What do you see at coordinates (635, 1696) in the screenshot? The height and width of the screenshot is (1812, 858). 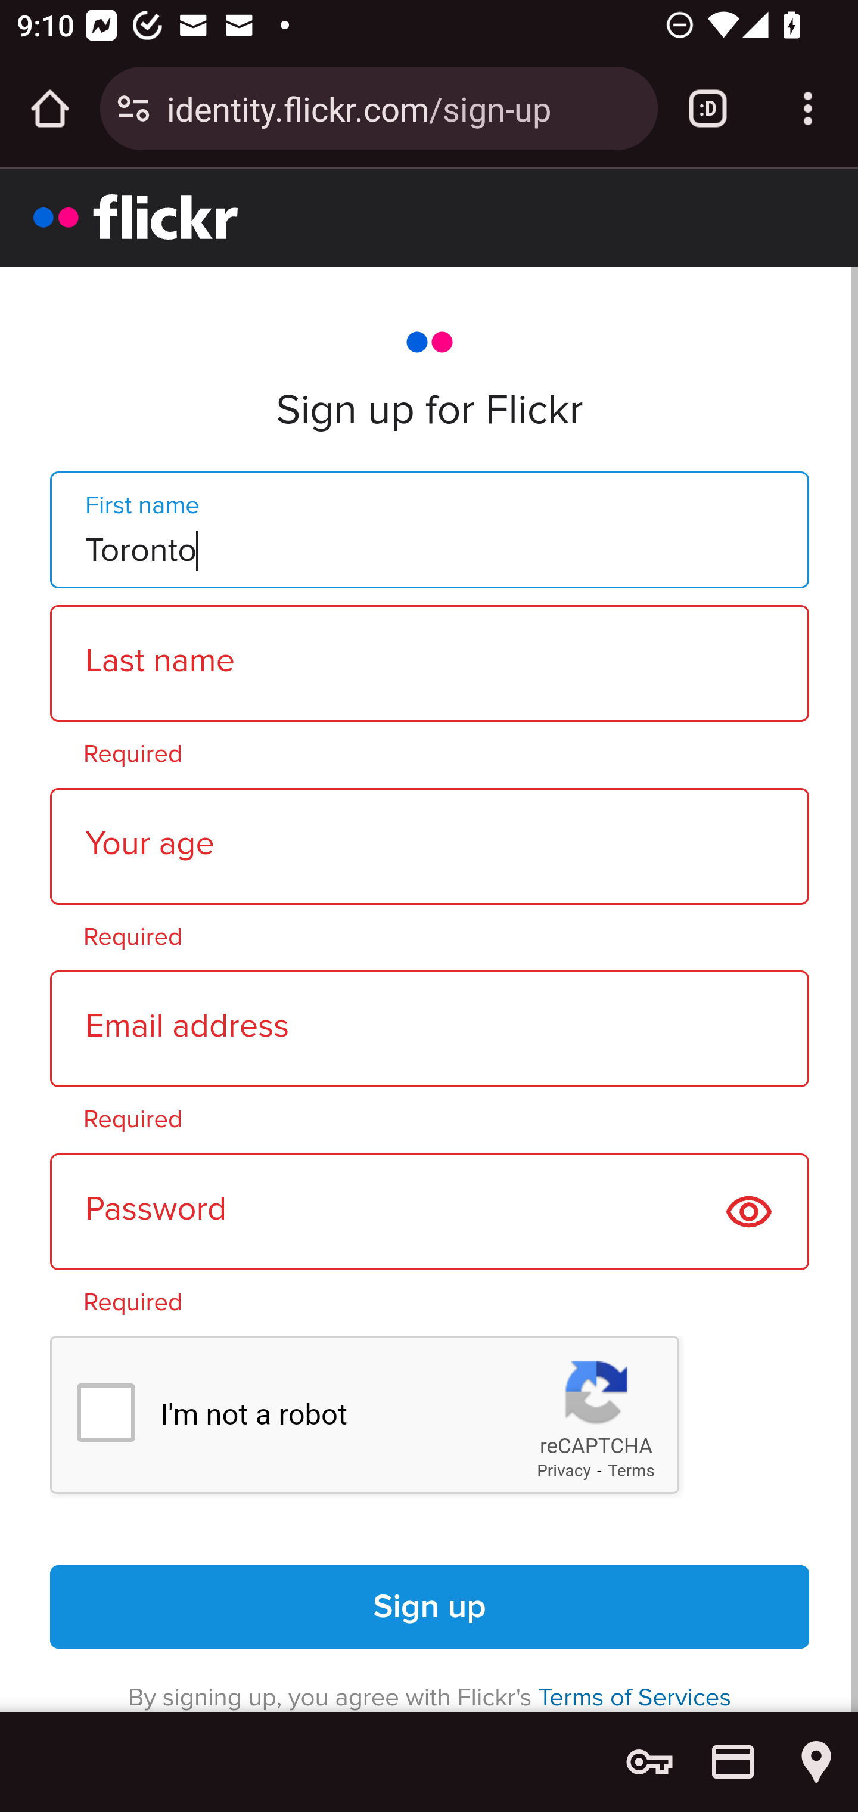 I see `Terms of Services` at bounding box center [635, 1696].